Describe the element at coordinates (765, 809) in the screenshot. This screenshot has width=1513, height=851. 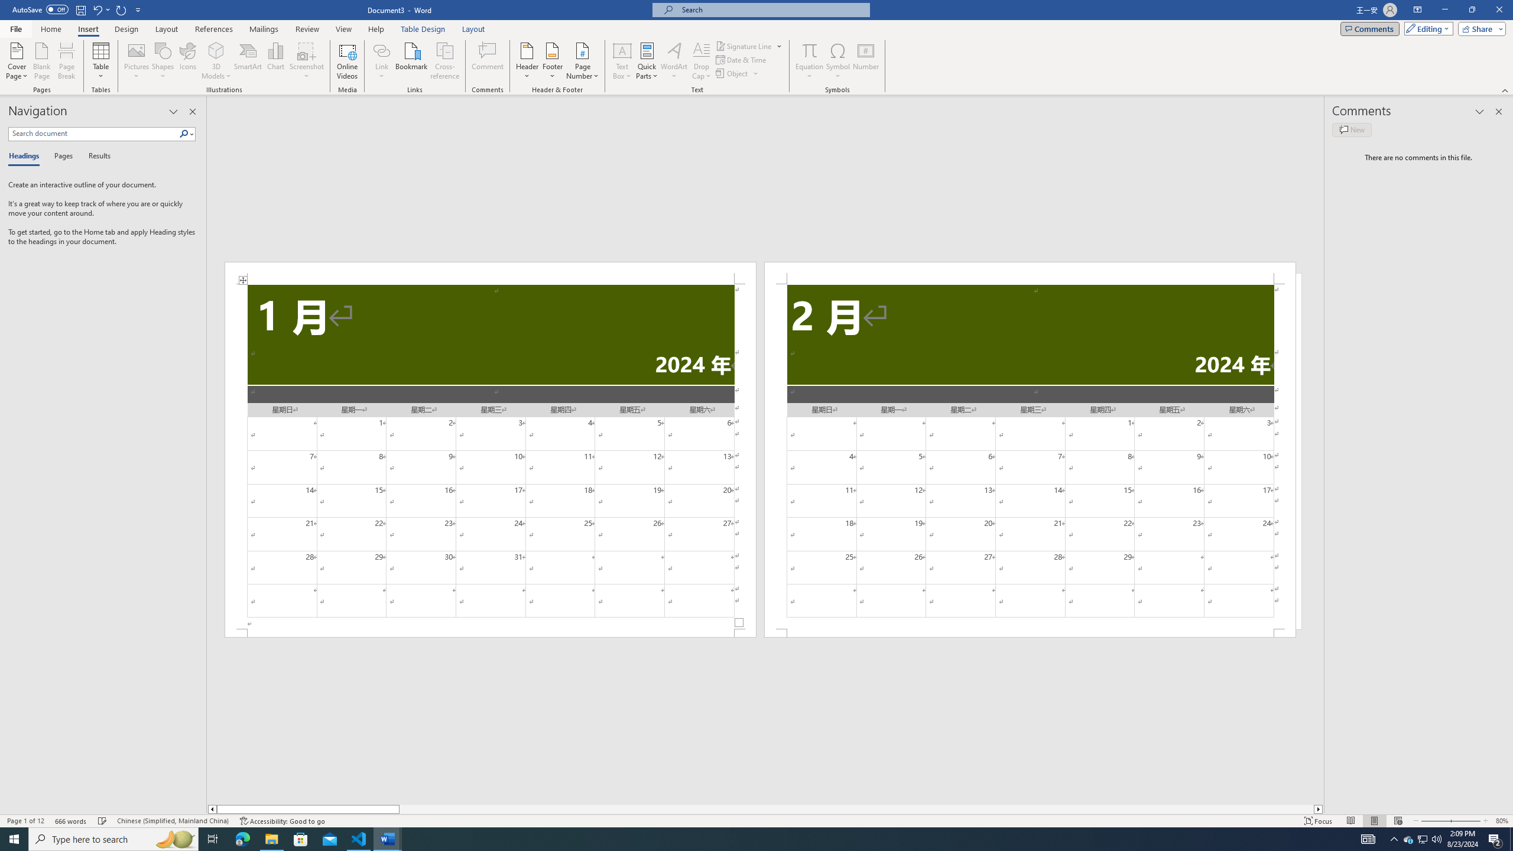
I see `Class: NetUIScrollBar` at that location.